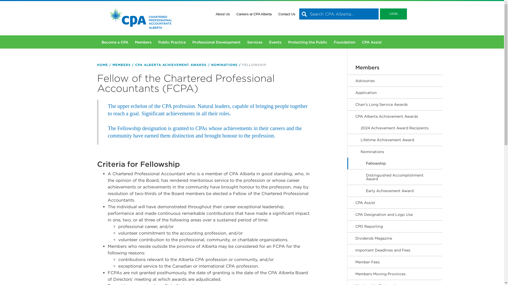  I want to click on Become a CPA, so click(115, 41).